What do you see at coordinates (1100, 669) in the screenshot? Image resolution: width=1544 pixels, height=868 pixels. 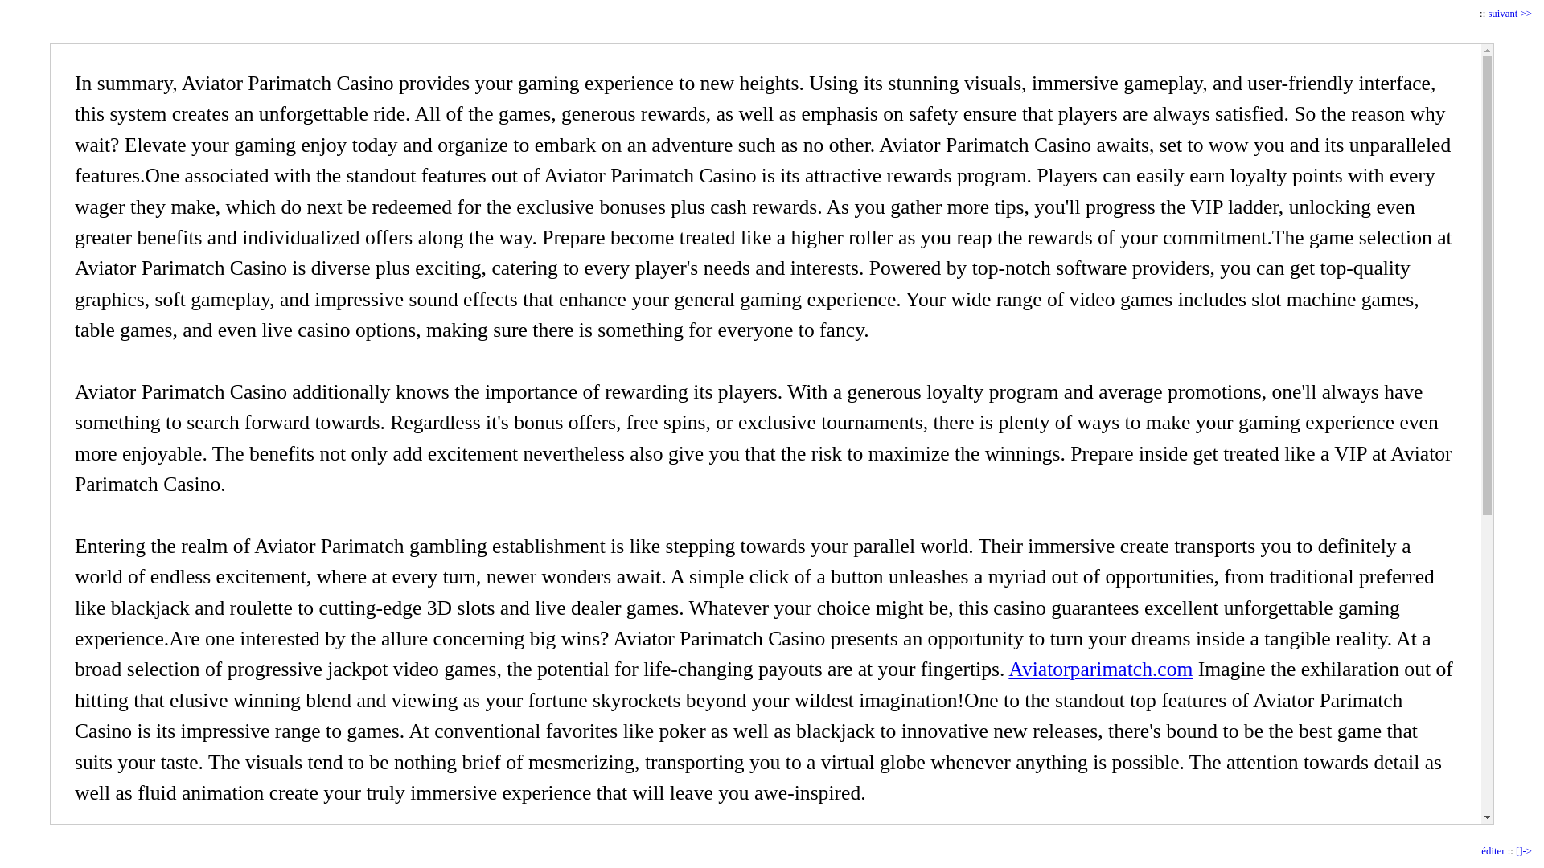 I see `Aviatorparimatch.com` at bounding box center [1100, 669].